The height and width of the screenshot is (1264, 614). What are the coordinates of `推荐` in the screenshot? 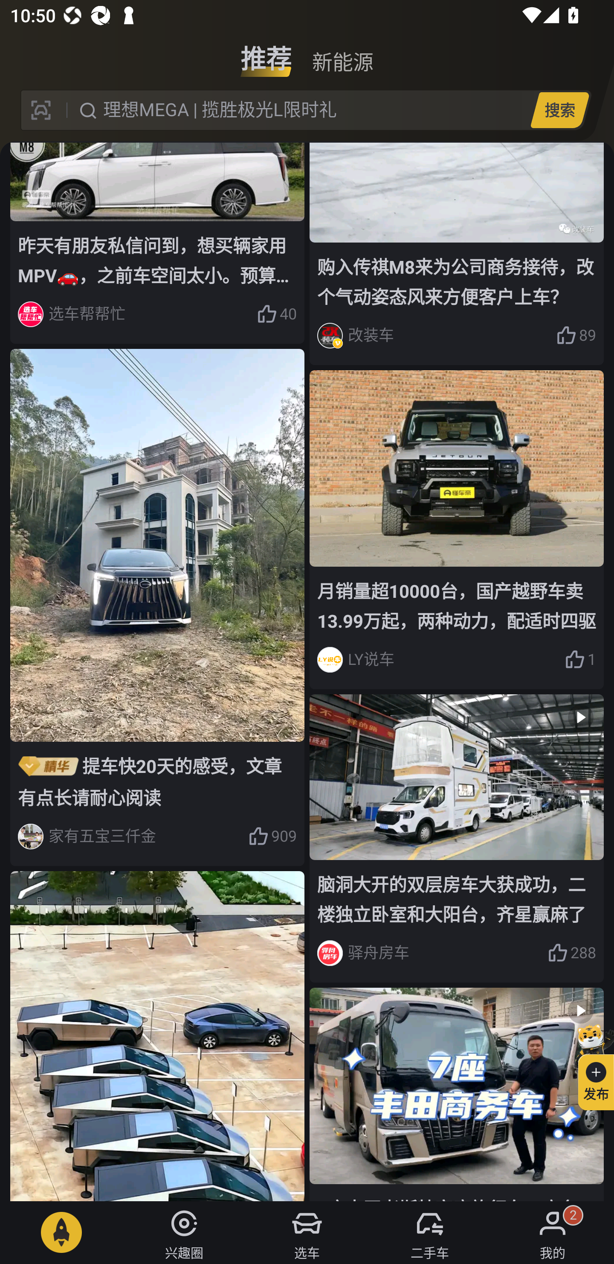 It's located at (266, 53).